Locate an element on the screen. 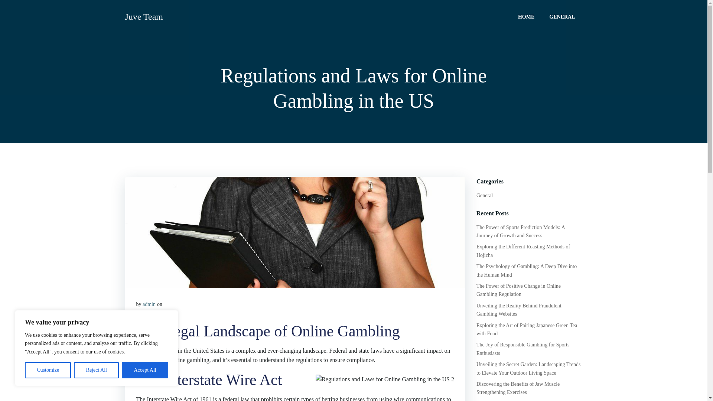 Image resolution: width=713 pixels, height=401 pixels. The Psychology of Gambling: A Deep Dive into the Human Mind is located at coordinates (527, 270).